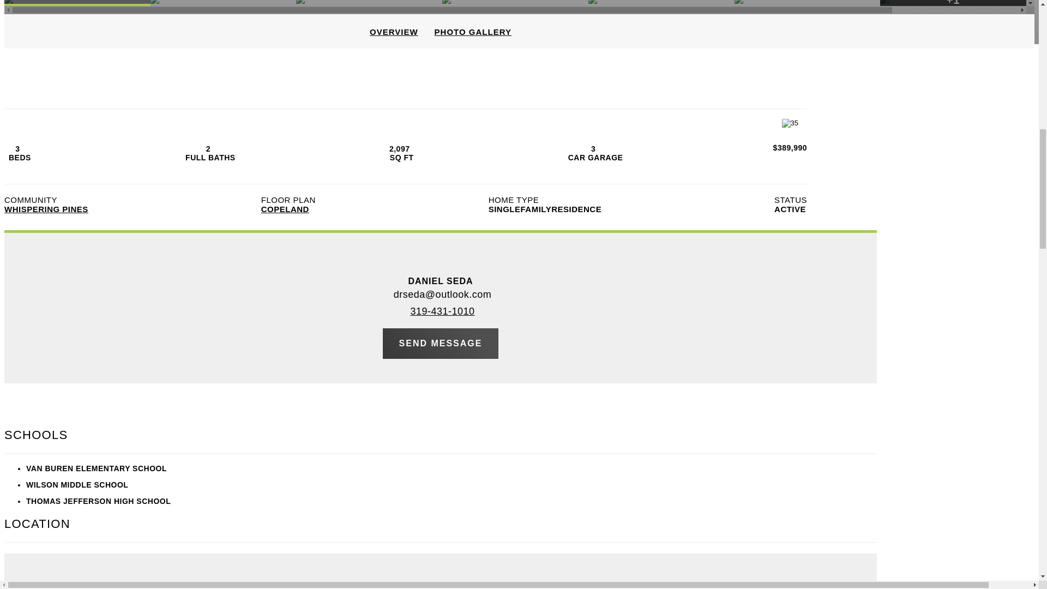  Describe the element at coordinates (285, 209) in the screenshot. I see `COPELAND` at that location.